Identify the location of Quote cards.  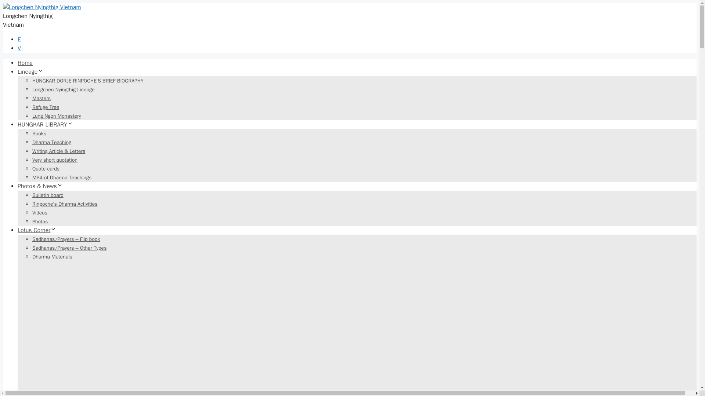
(46, 169).